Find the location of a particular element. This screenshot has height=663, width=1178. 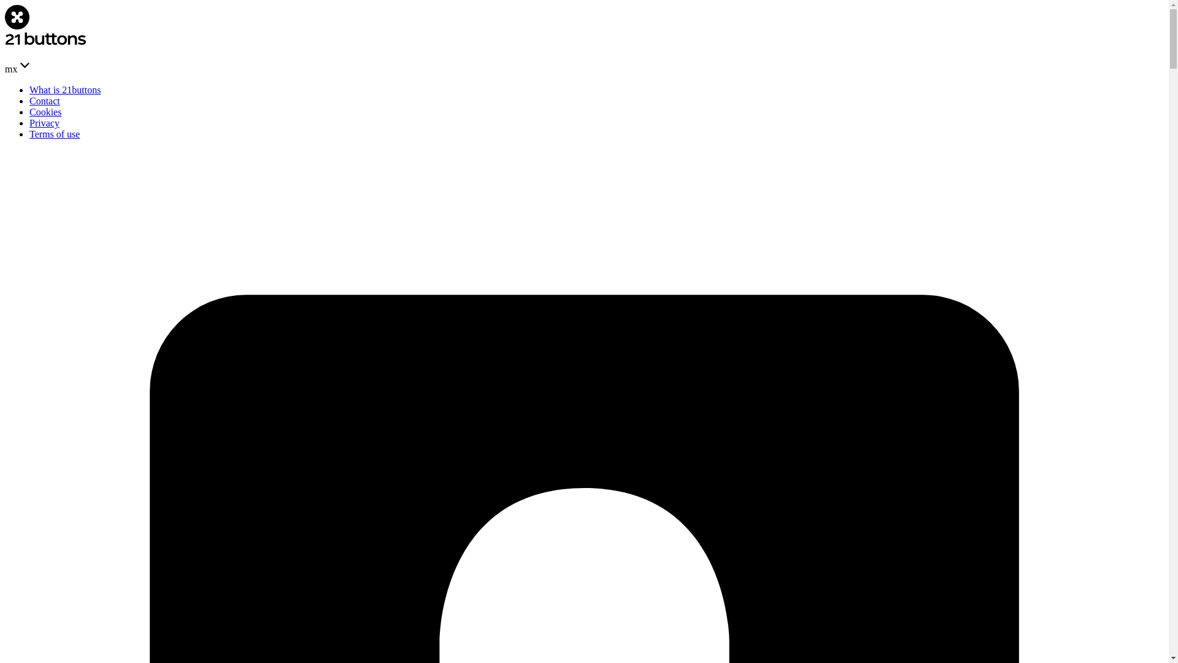

Privacy is located at coordinates (44, 123).